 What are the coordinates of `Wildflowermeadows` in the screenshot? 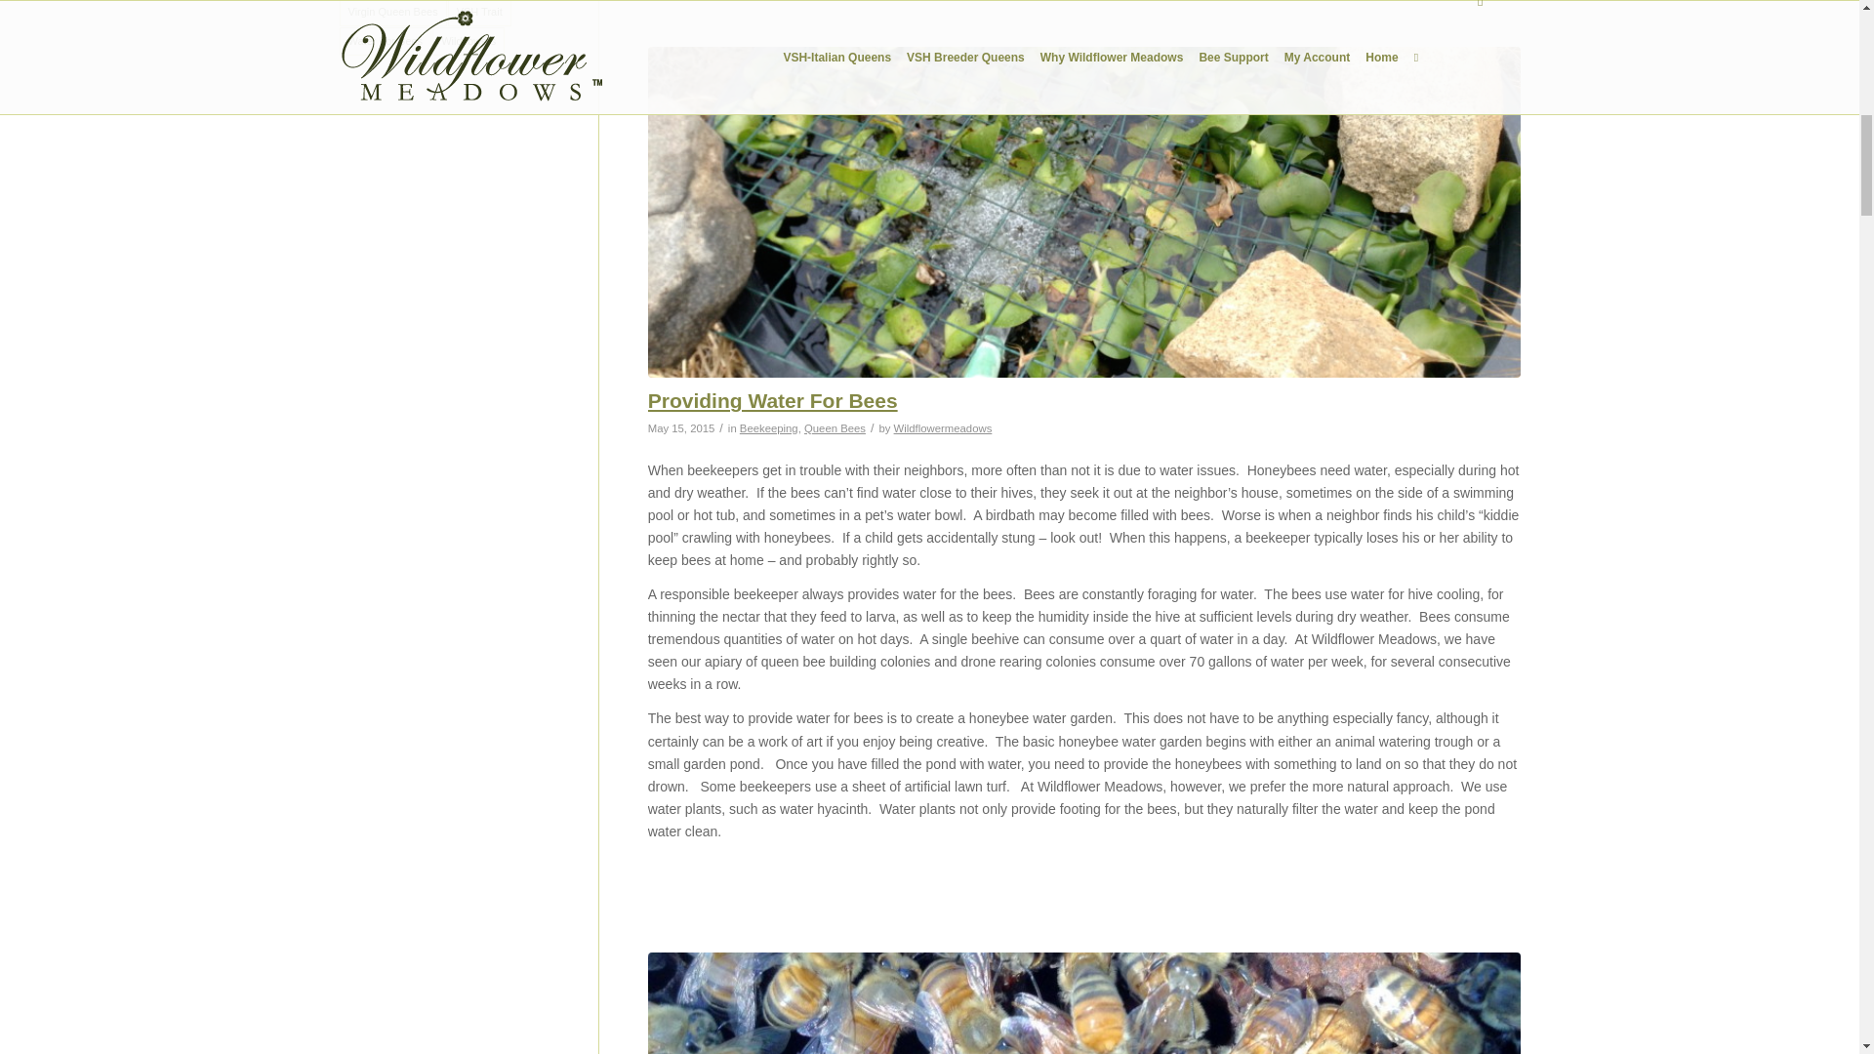 It's located at (943, 427).